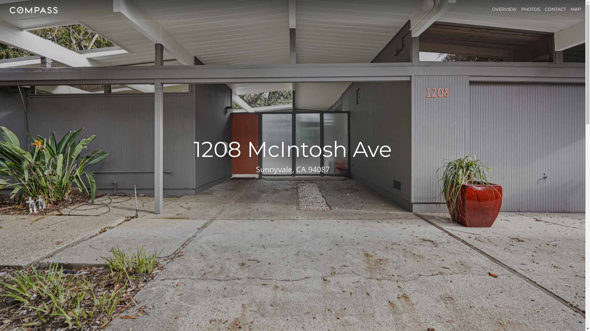 This screenshot has width=590, height=331. Describe the element at coordinates (531, 9) in the screenshot. I see `PHOTOS` at that location.